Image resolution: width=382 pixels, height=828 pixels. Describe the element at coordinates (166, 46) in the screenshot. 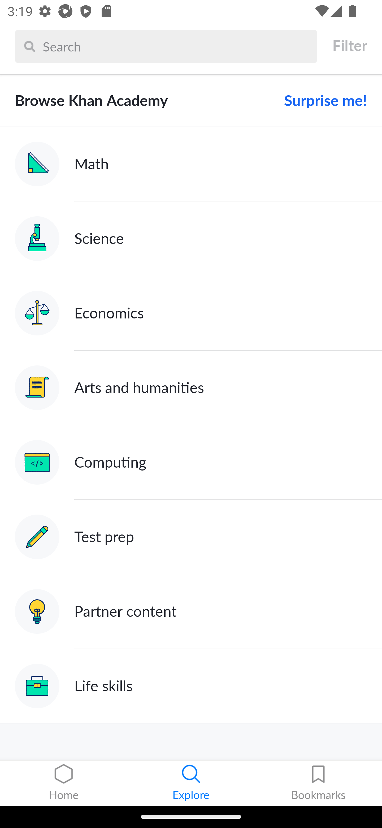

I see `Search Search Search` at that location.